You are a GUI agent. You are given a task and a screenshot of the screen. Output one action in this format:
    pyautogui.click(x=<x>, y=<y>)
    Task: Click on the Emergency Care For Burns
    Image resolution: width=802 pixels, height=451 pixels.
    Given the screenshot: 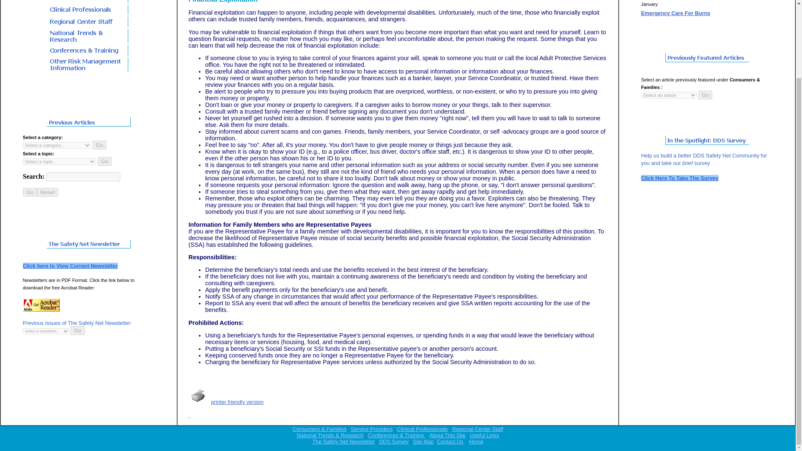 What is the action you would take?
    pyautogui.click(x=676, y=13)
    